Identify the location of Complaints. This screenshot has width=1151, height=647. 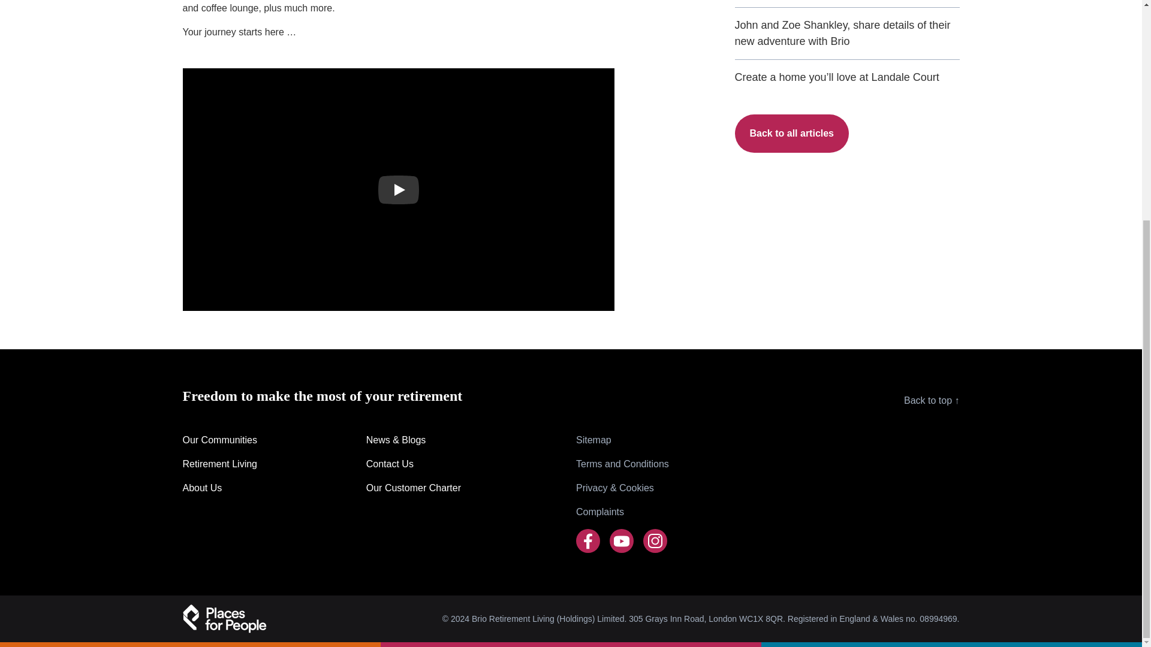
(622, 512).